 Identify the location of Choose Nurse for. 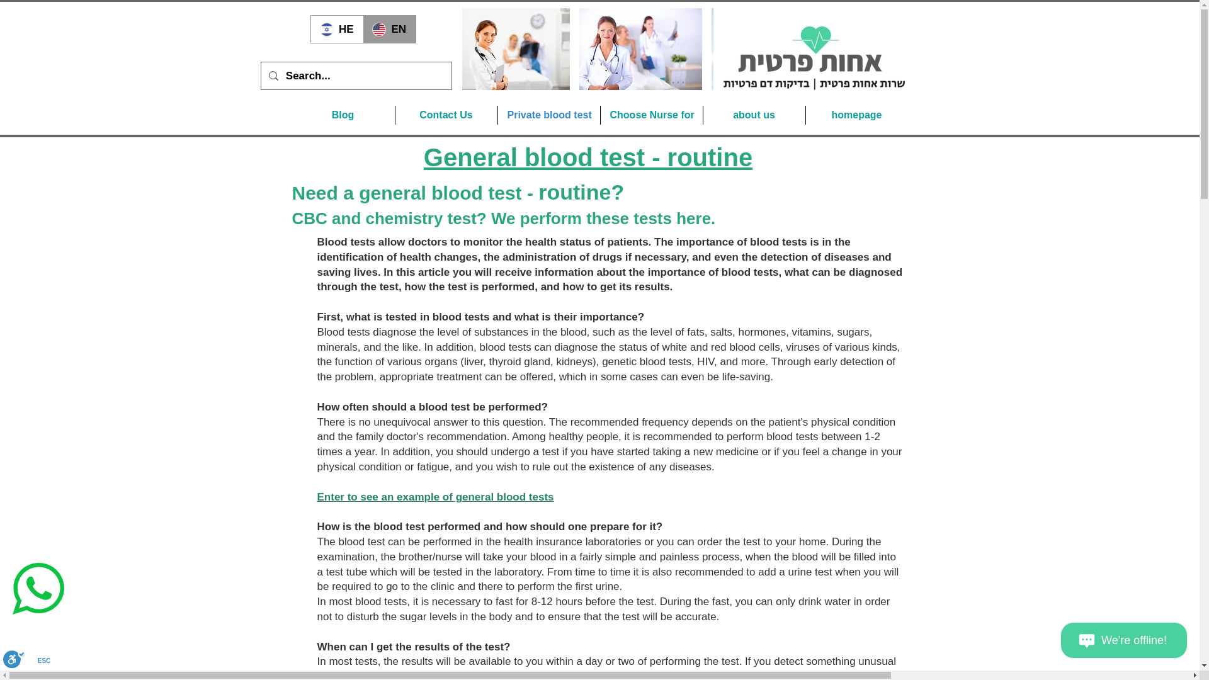
(651, 115).